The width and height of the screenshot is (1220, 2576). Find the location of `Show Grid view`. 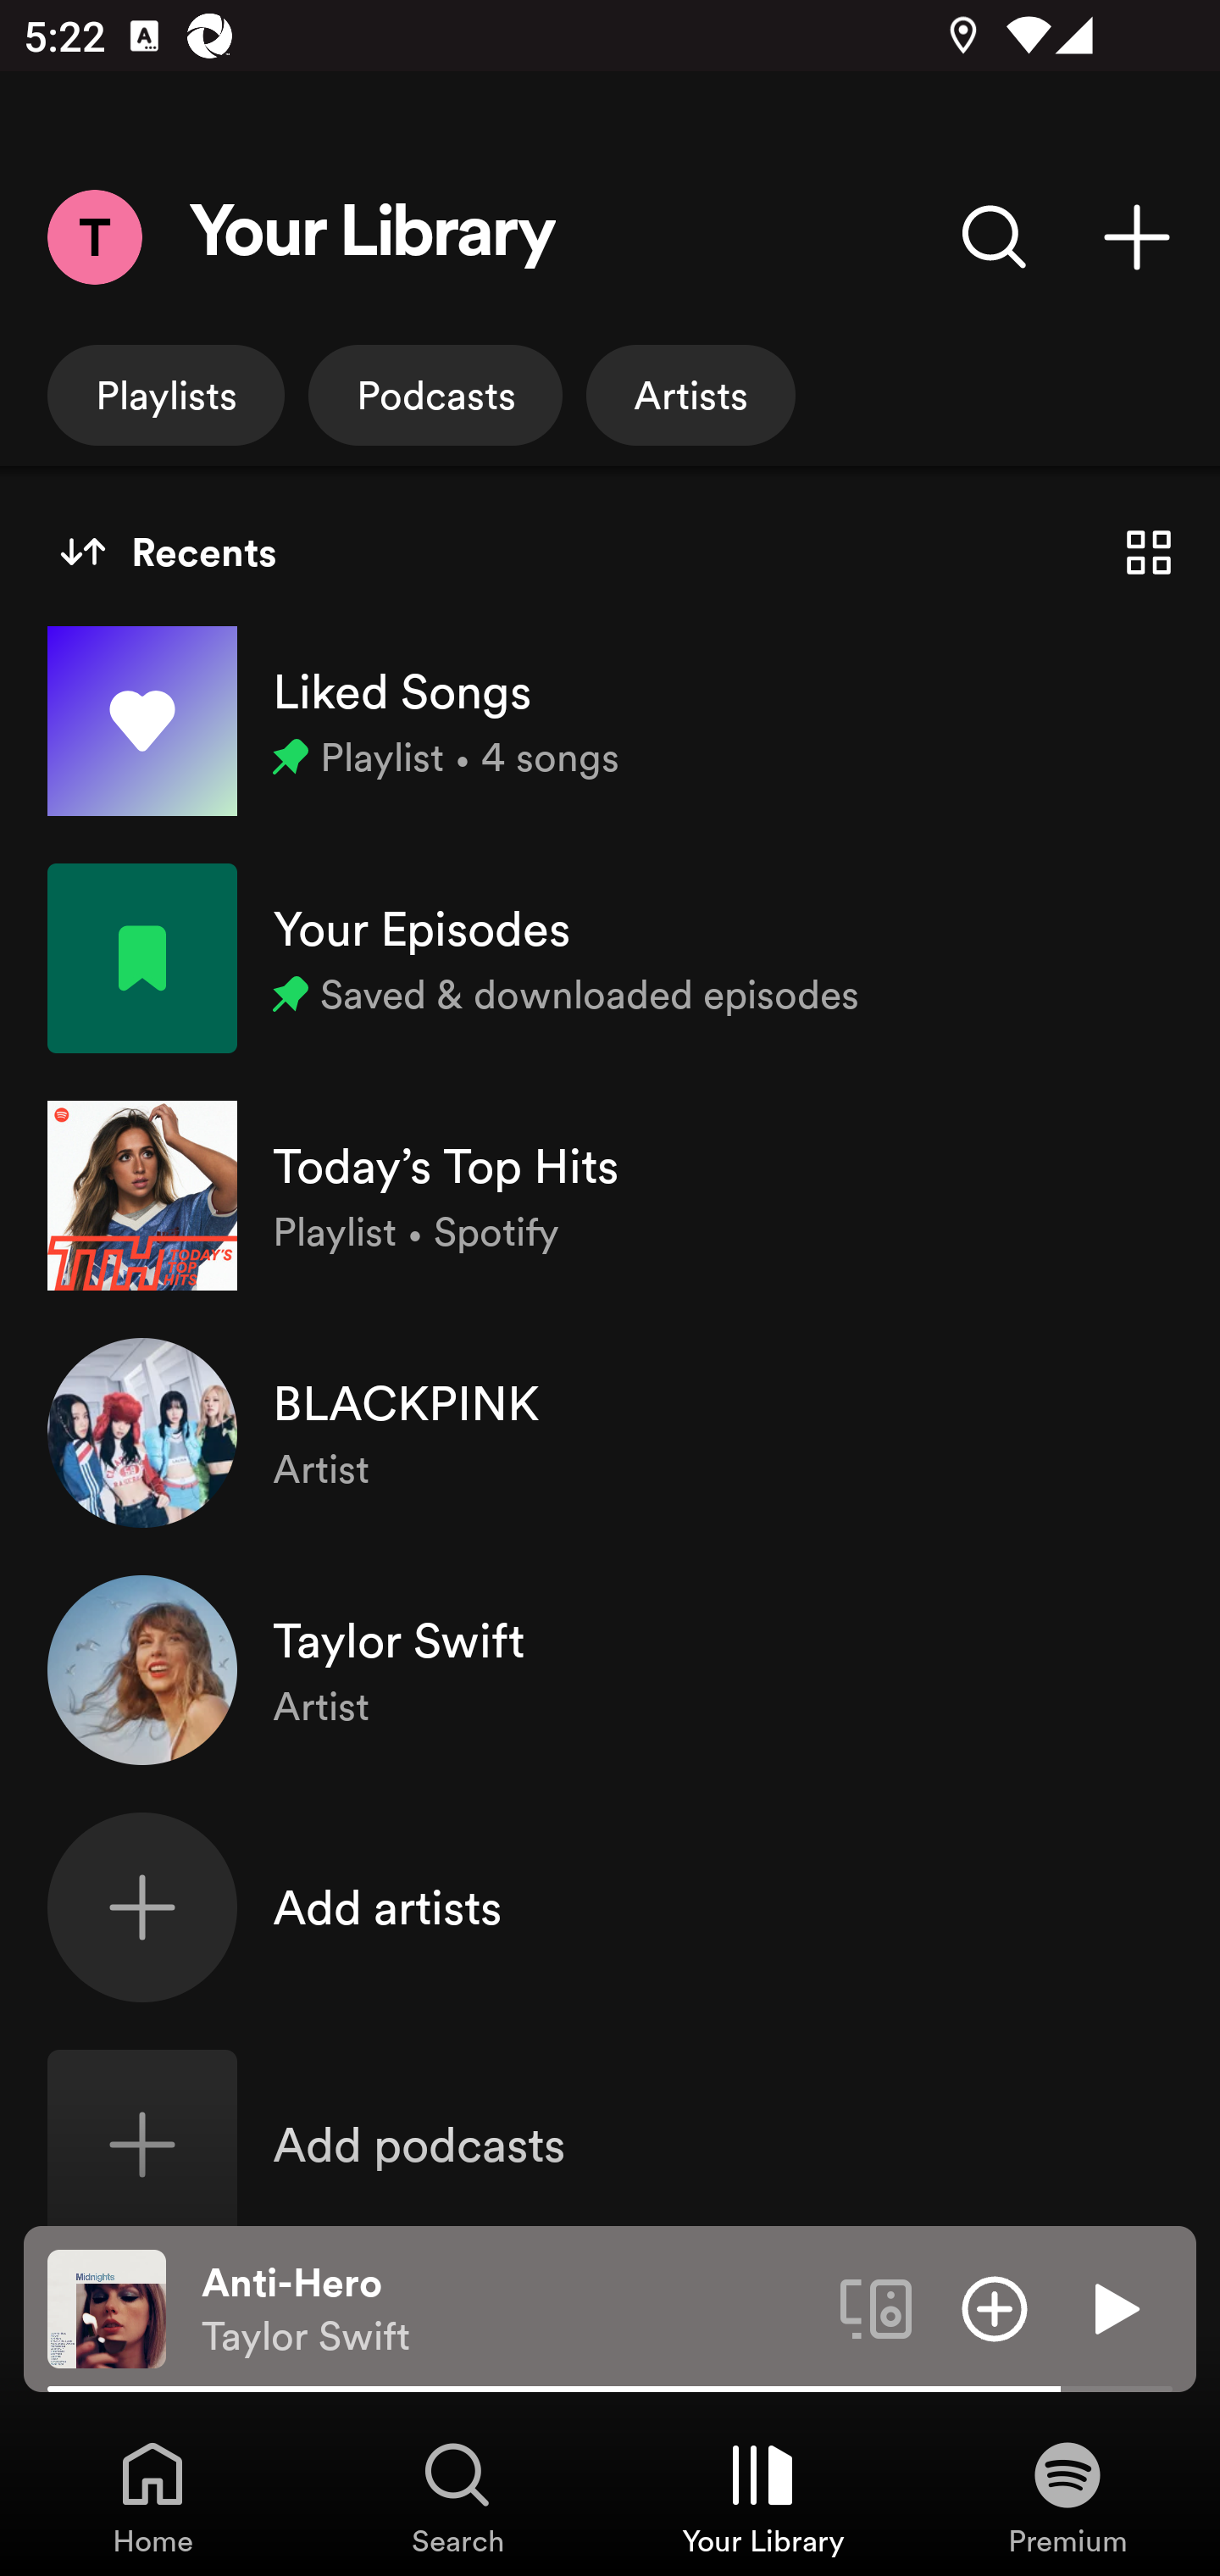

Show Grid view is located at coordinates (1149, 552).